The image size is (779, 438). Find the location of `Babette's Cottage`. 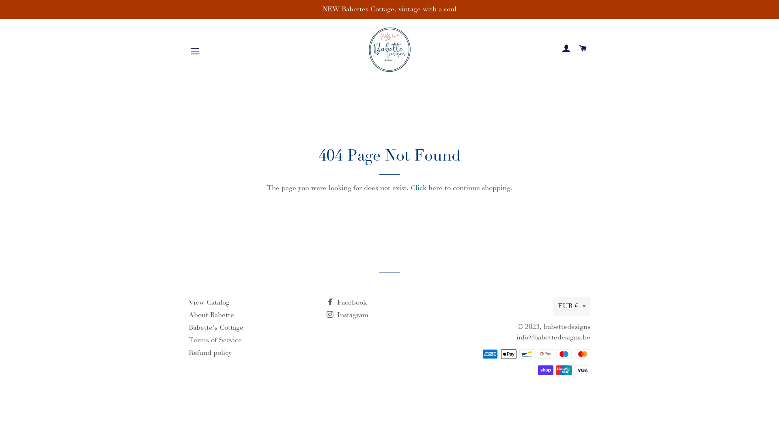

Babette's Cottage is located at coordinates (216, 328).